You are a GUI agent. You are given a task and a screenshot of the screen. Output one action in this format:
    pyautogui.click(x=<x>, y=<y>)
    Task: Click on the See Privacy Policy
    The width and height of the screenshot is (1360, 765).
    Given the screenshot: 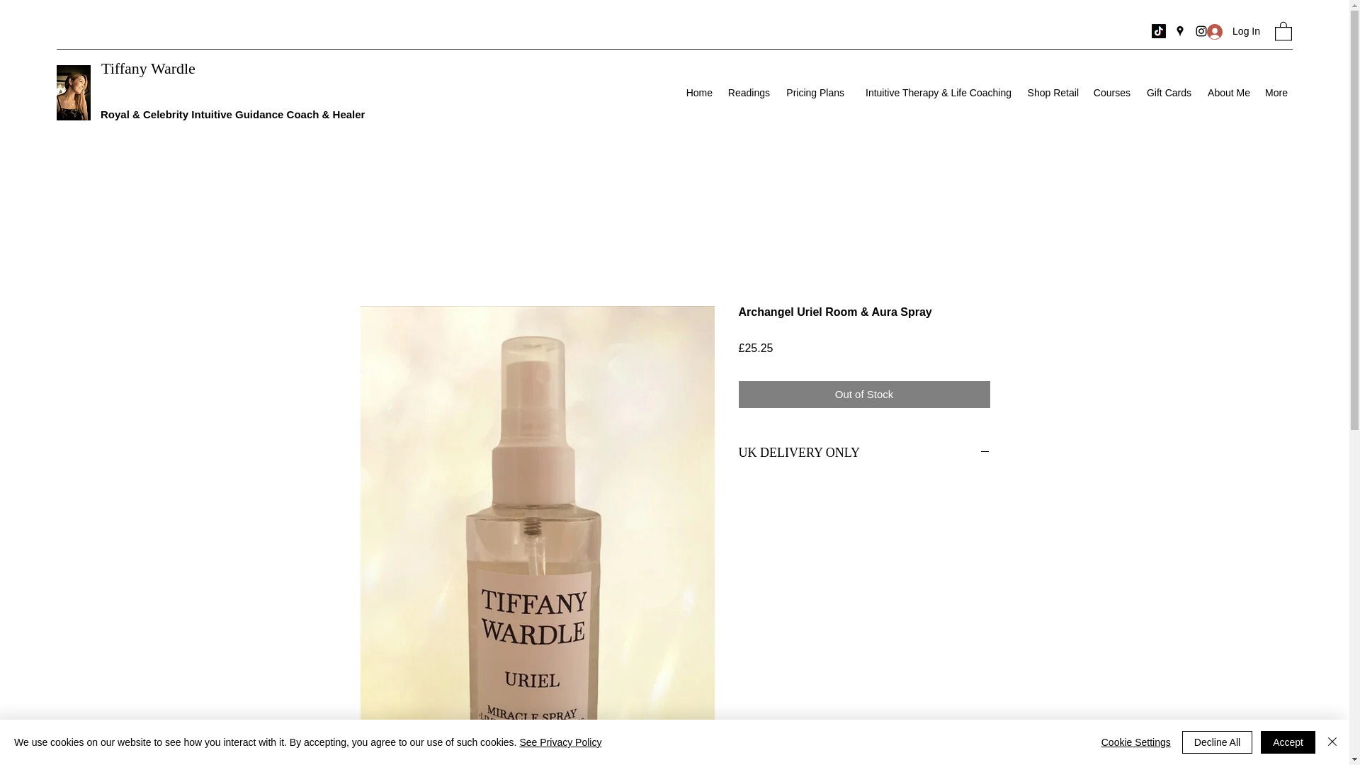 What is the action you would take?
    pyautogui.click(x=560, y=742)
    